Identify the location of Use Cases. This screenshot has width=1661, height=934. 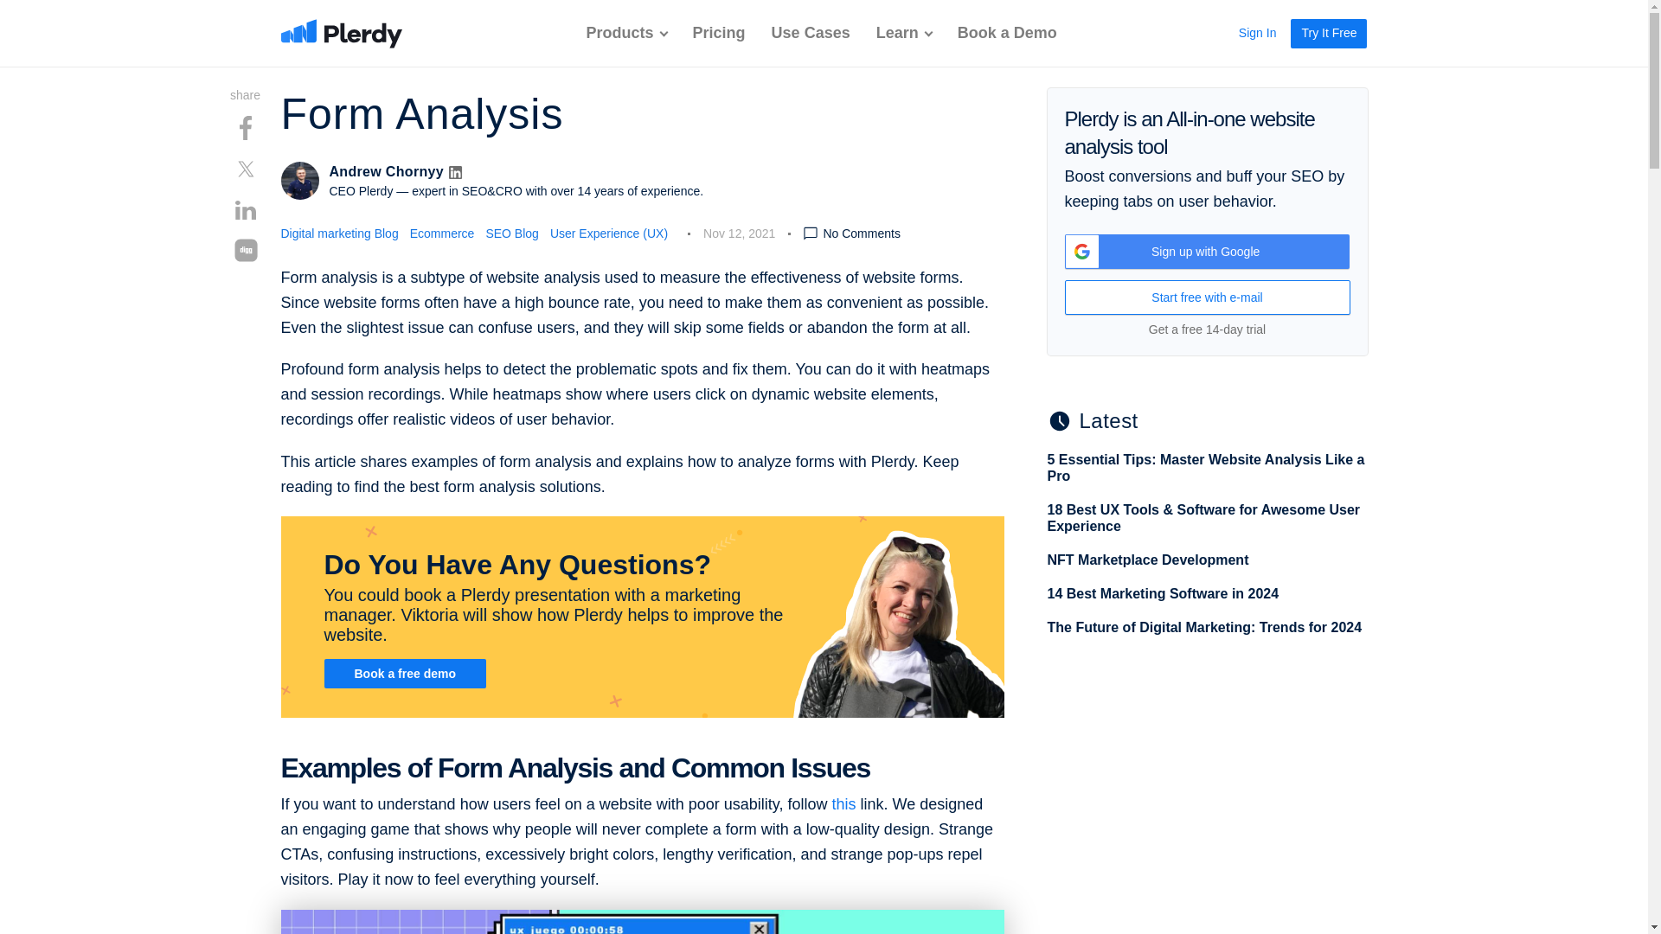
(811, 33).